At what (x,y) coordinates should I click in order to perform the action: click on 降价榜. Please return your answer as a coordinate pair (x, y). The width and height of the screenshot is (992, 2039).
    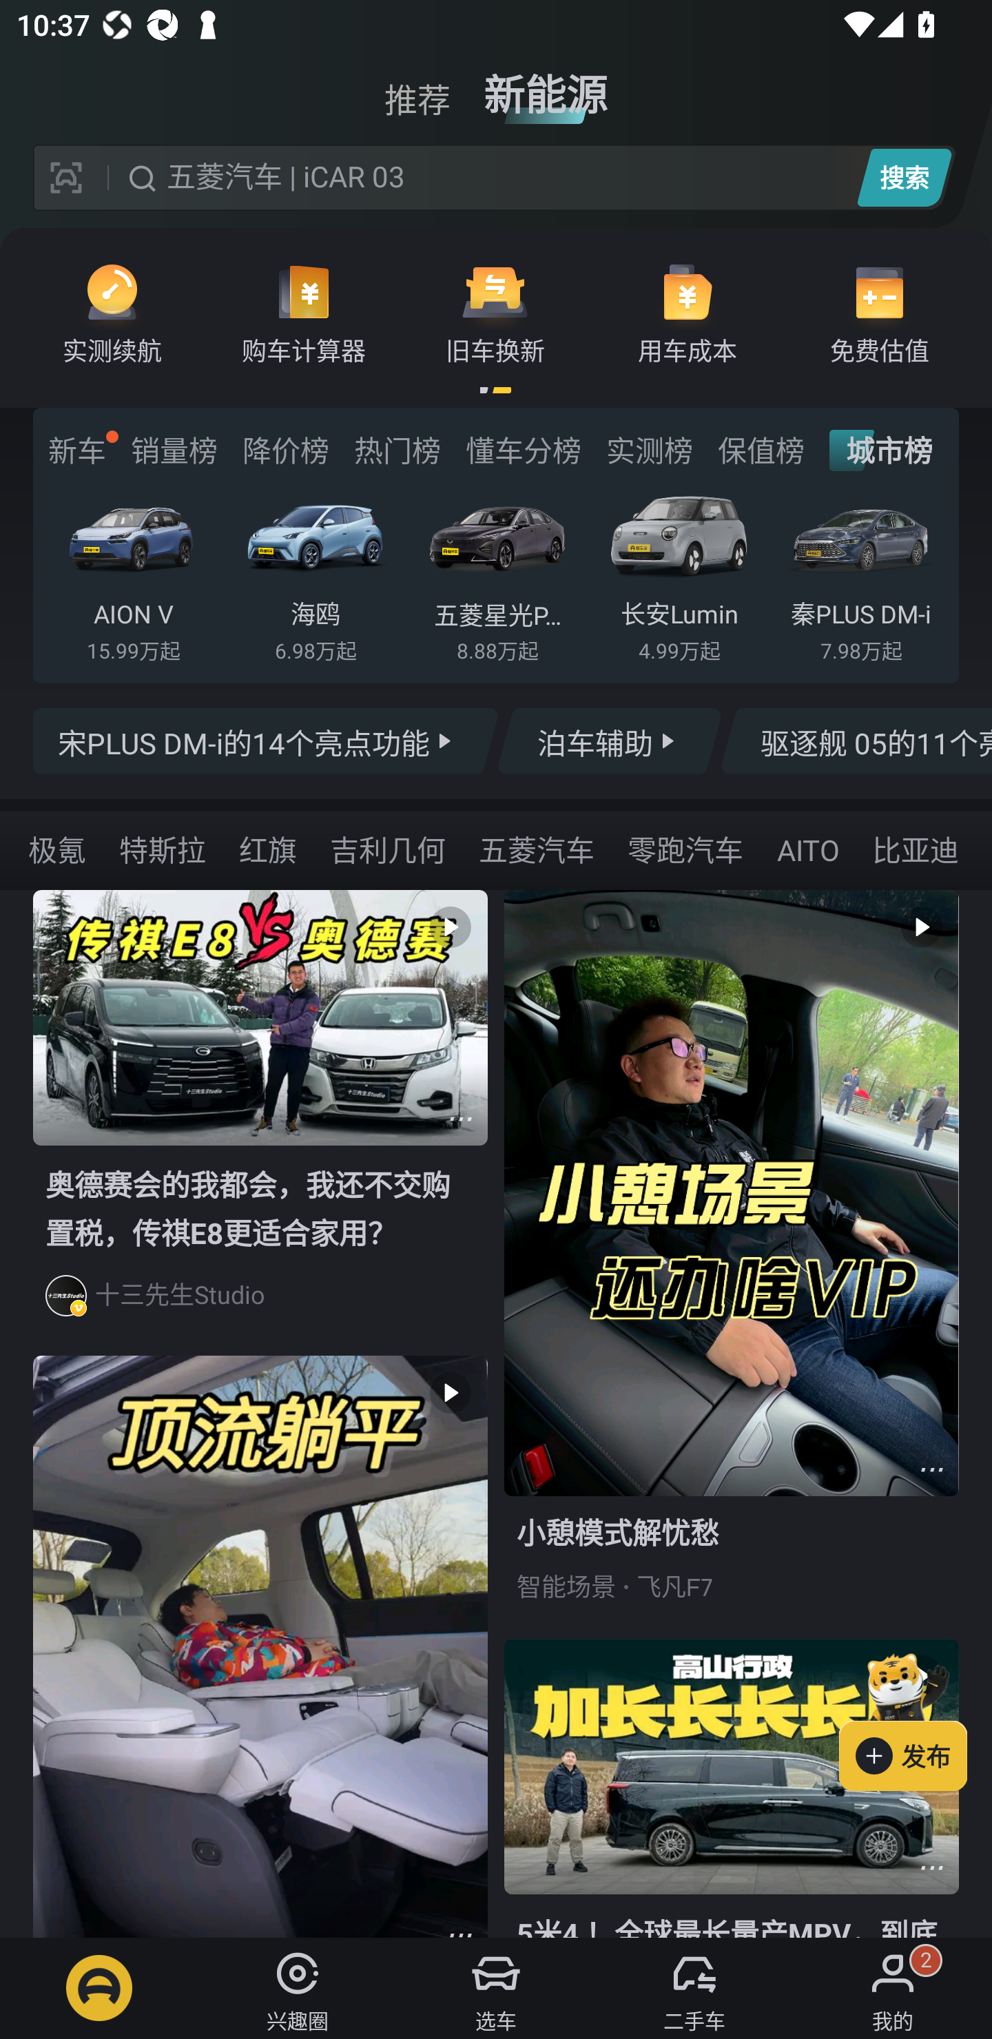
    Looking at the image, I should click on (285, 451).